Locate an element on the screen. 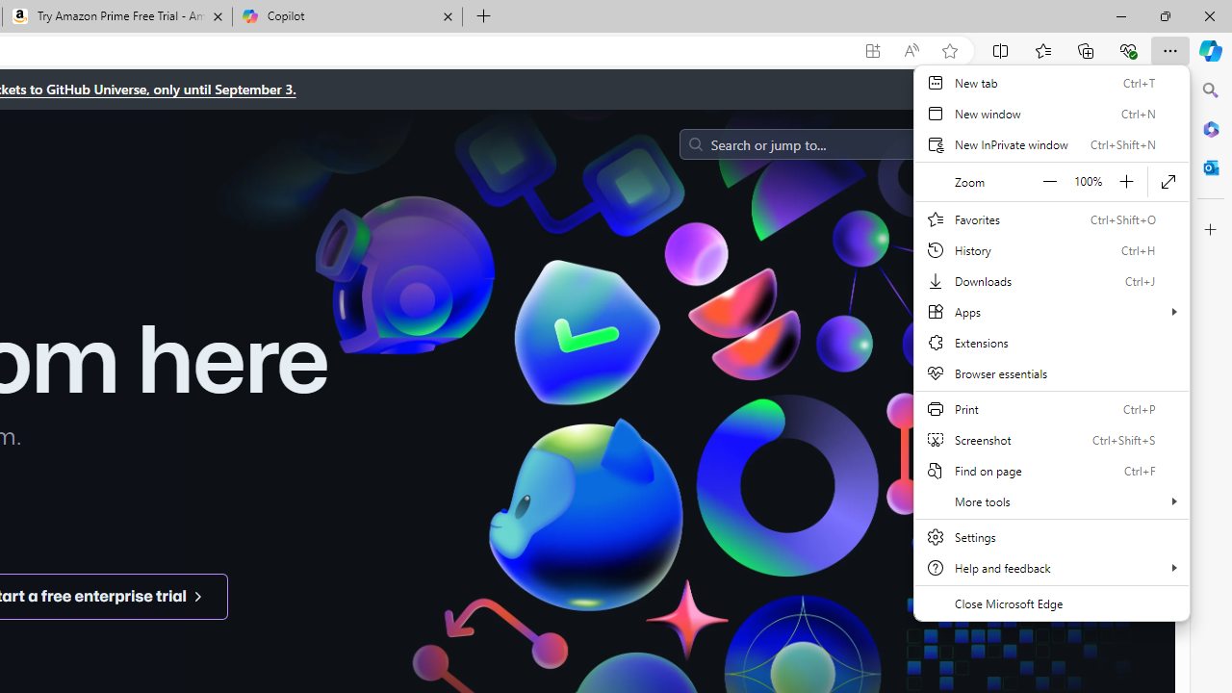 The image size is (1232, 693). Settings and more is located at coordinates (1051, 354).